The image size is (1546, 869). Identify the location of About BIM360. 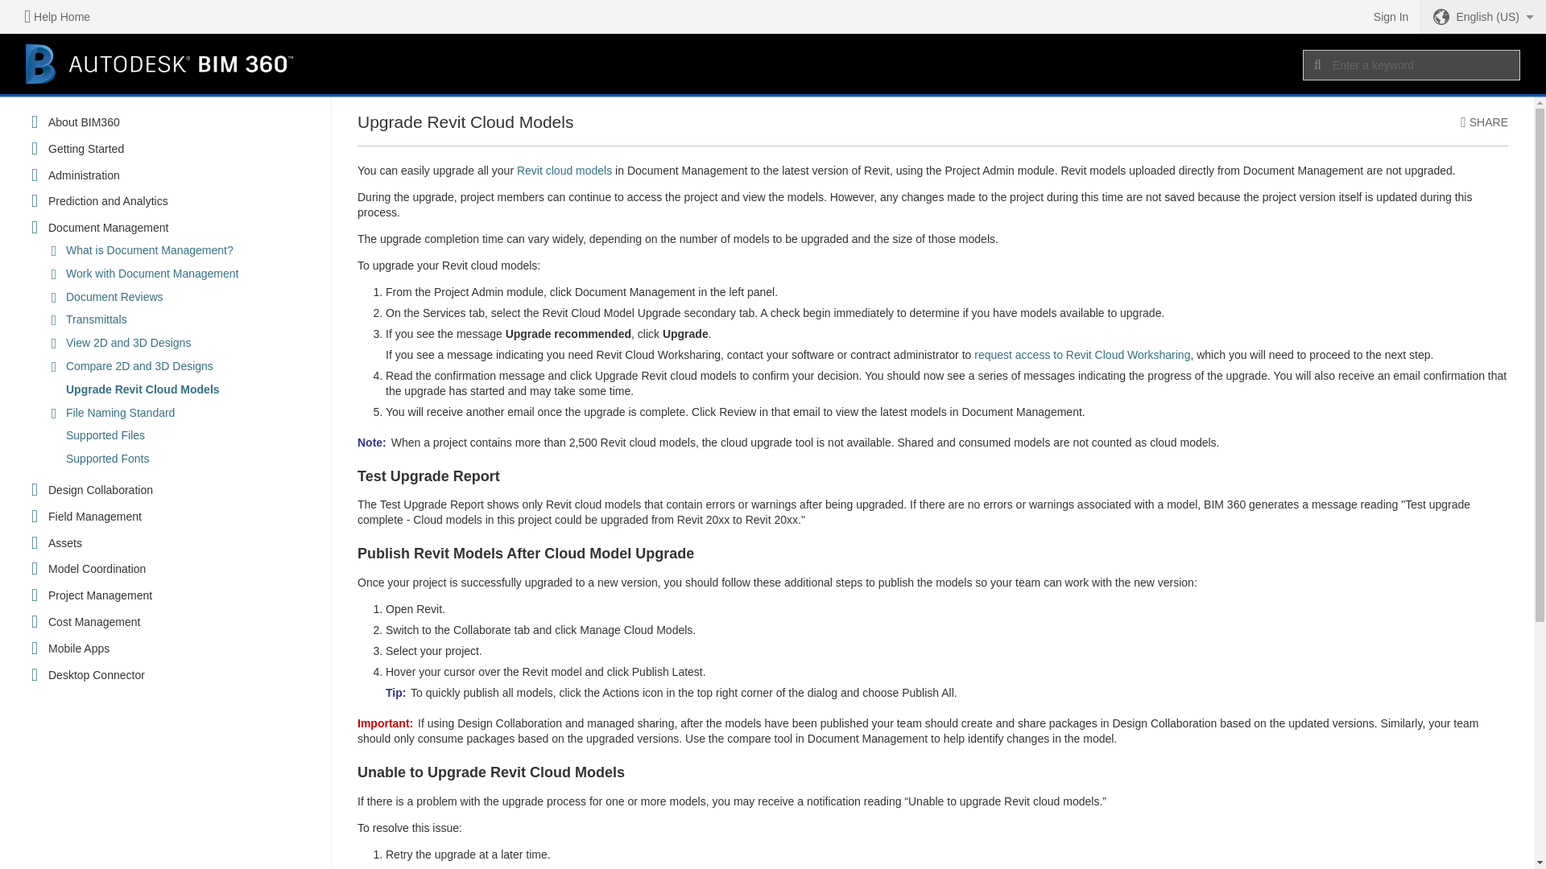
(84, 122).